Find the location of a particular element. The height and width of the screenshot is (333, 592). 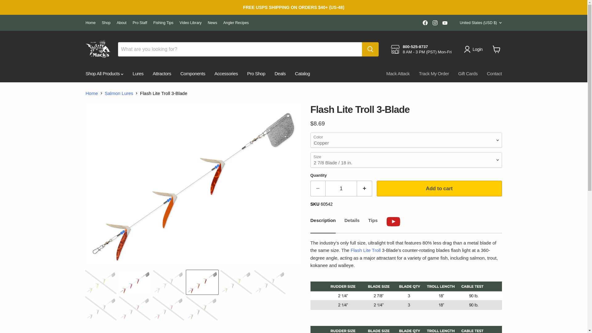

YouTube is located at coordinates (445, 23).